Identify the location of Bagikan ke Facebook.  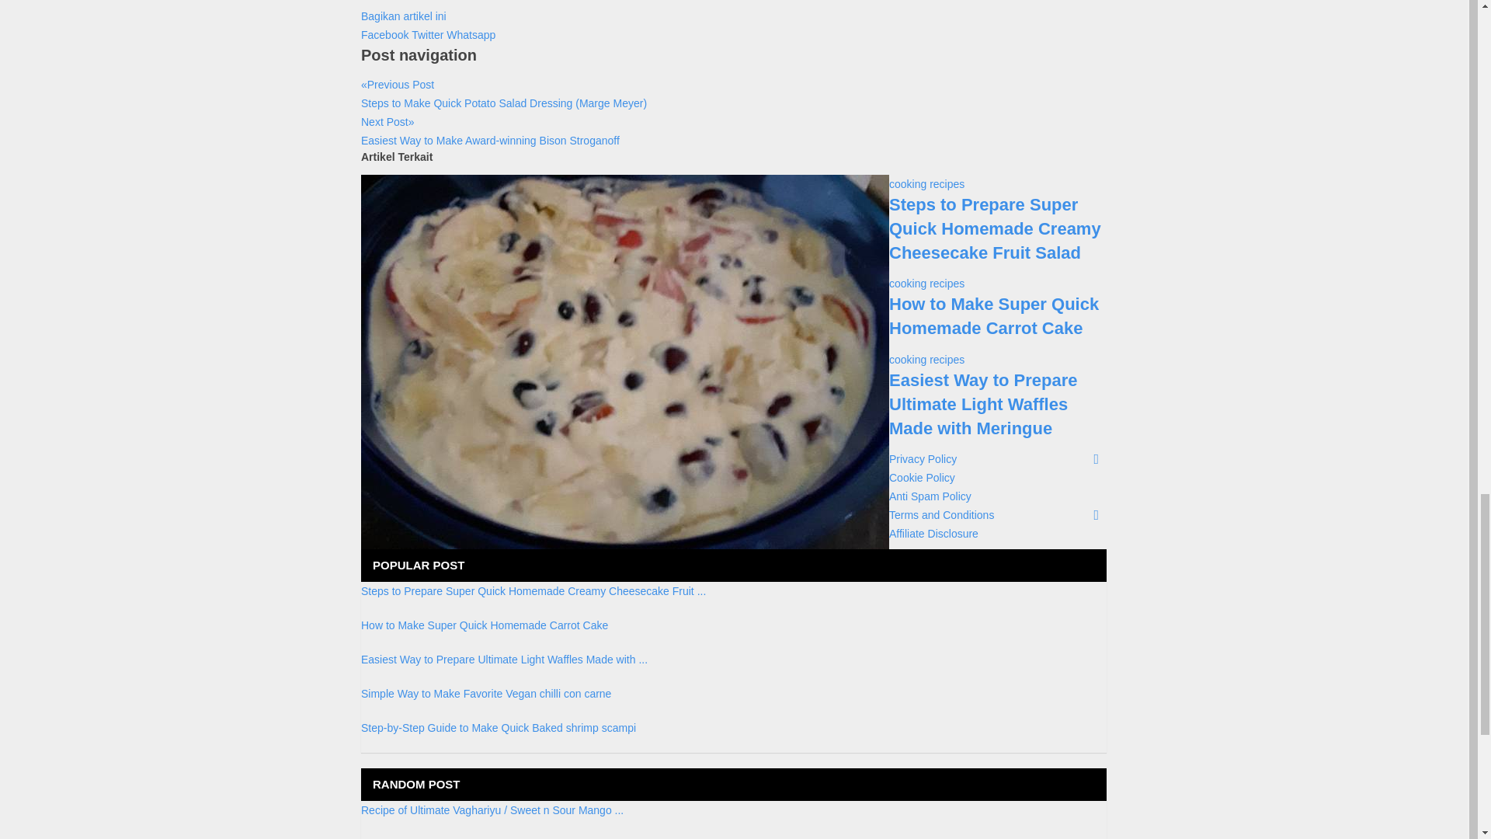
(385, 34).